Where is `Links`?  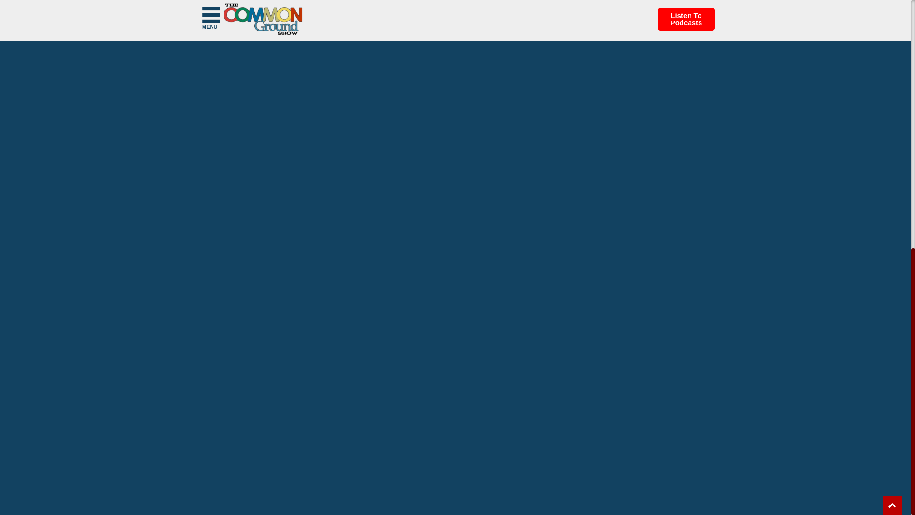 Links is located at coordinates (209, 3).